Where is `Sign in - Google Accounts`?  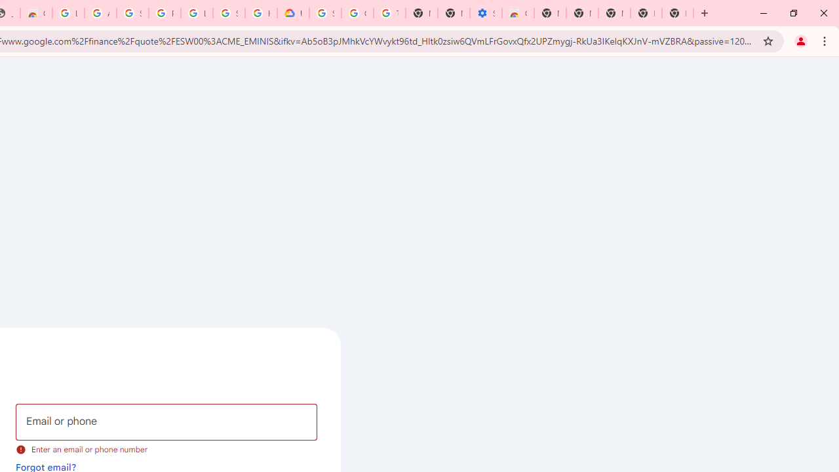 Sign in - Google Accounts is located at coordinates (132, 13).